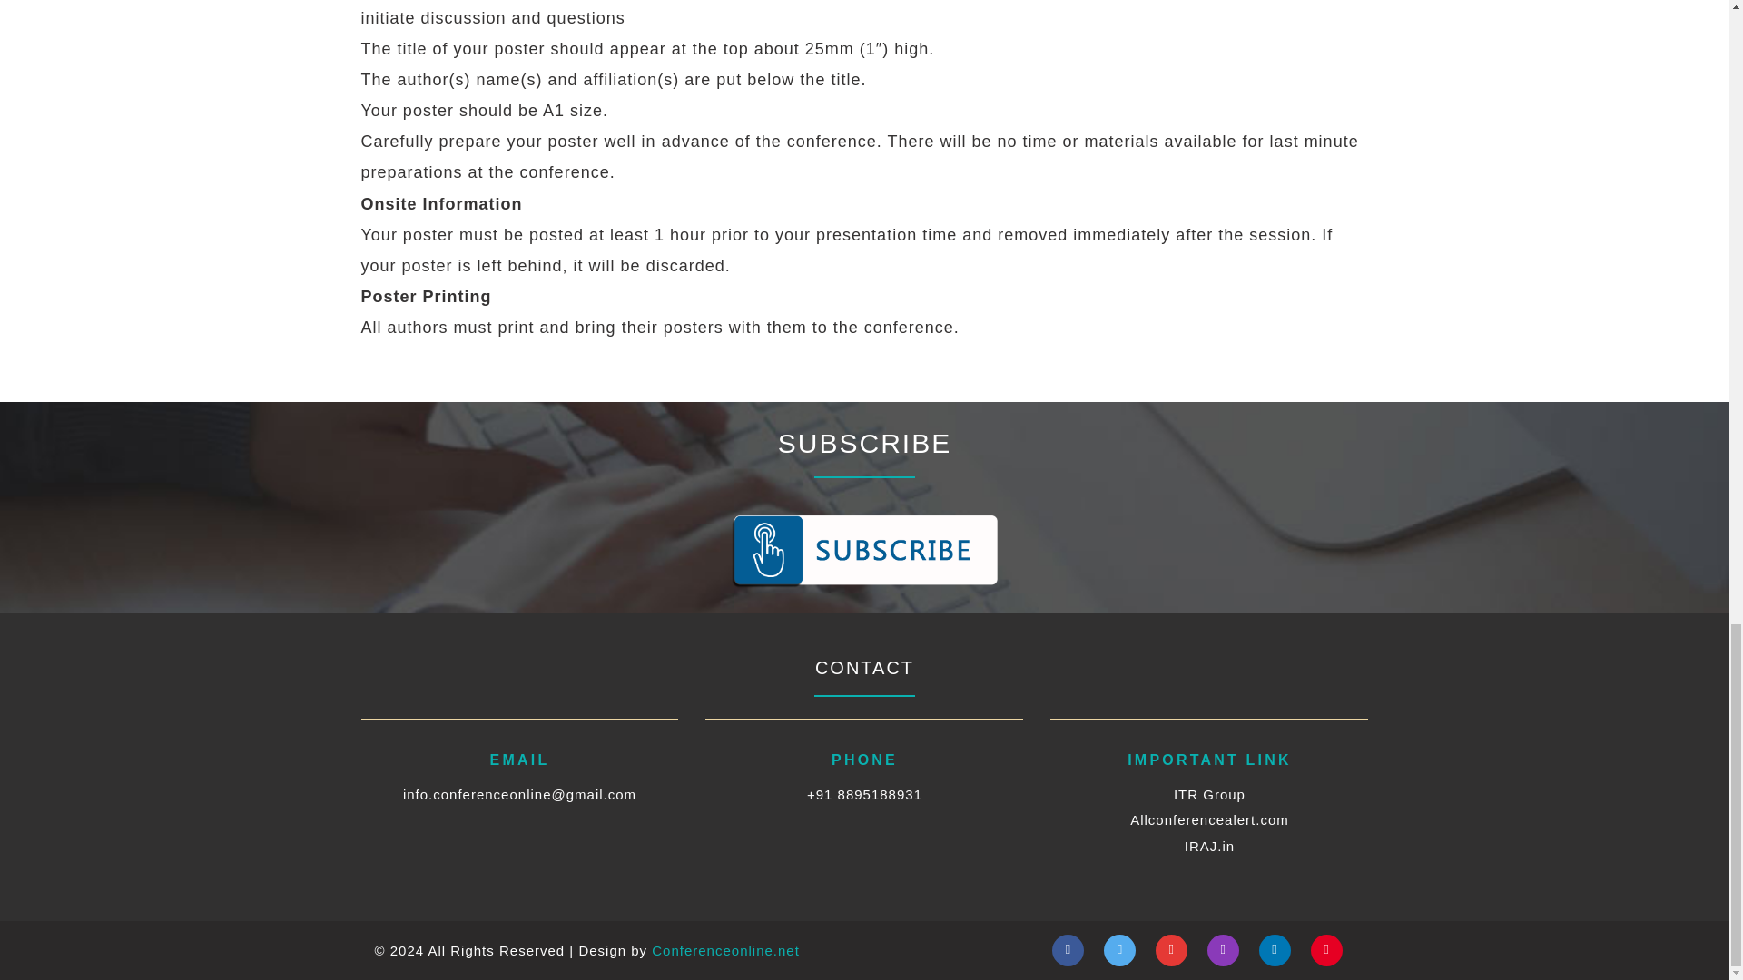 This screenshot has height=980, width=1743. I want to click on IRAJ.in, so click(1209, 846).